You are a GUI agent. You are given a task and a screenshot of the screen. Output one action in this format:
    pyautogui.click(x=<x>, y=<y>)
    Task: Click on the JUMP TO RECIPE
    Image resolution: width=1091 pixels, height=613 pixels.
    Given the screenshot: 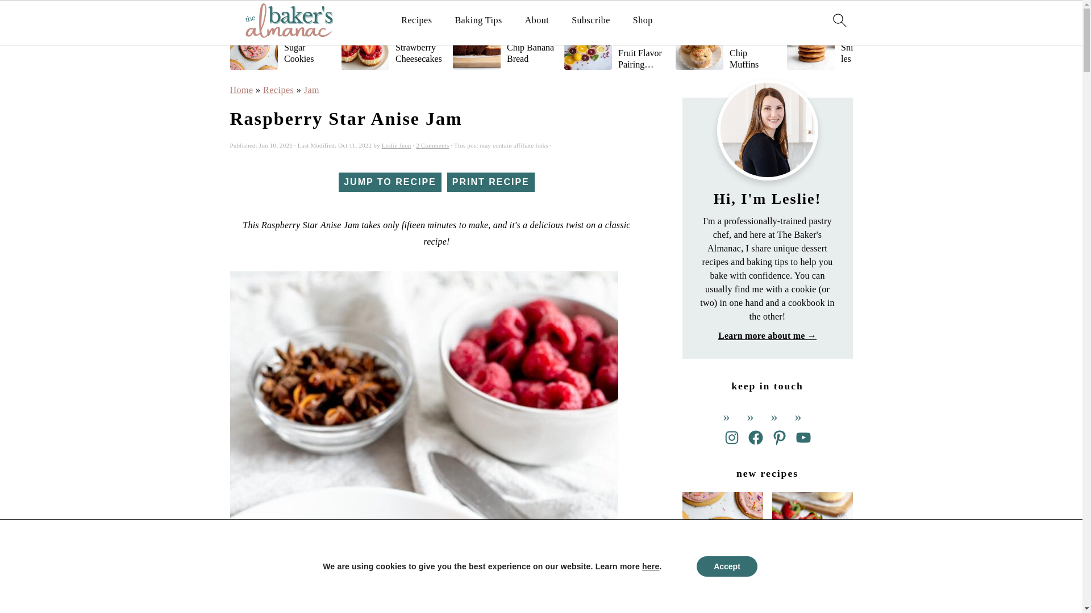 What is the action you would take?
    pyautogui.click(x=390, y=182)
    